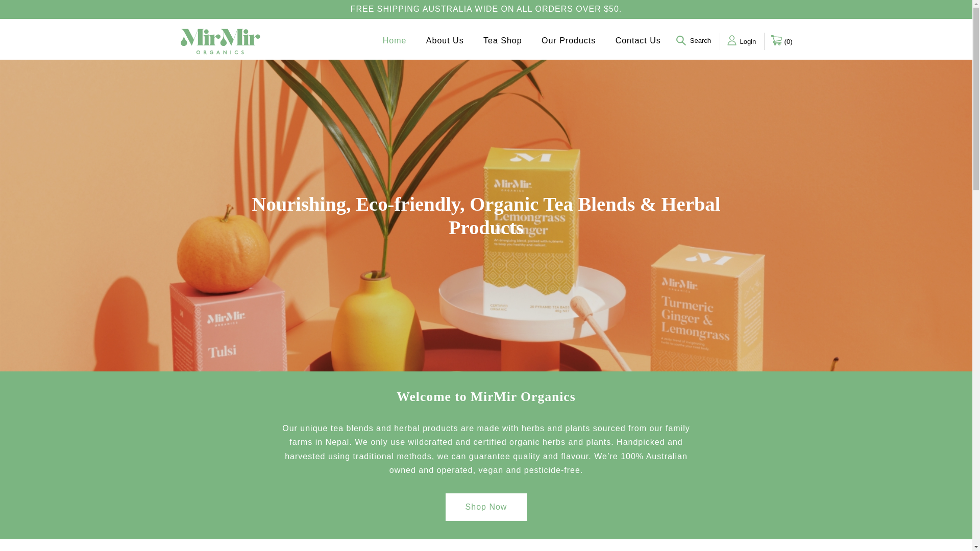 The height and width of the screenshot is (551, 980). Describe the element at coordinates (694, 41) in the screenshot. I see `Search` at that location.